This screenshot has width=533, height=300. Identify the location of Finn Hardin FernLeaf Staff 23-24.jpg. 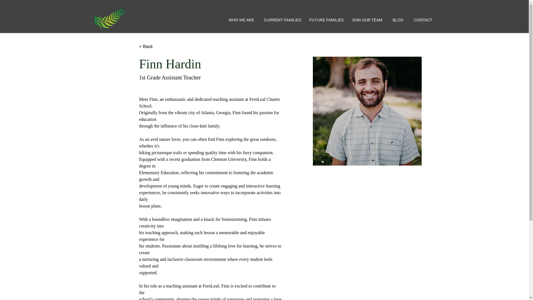
(367, 111).